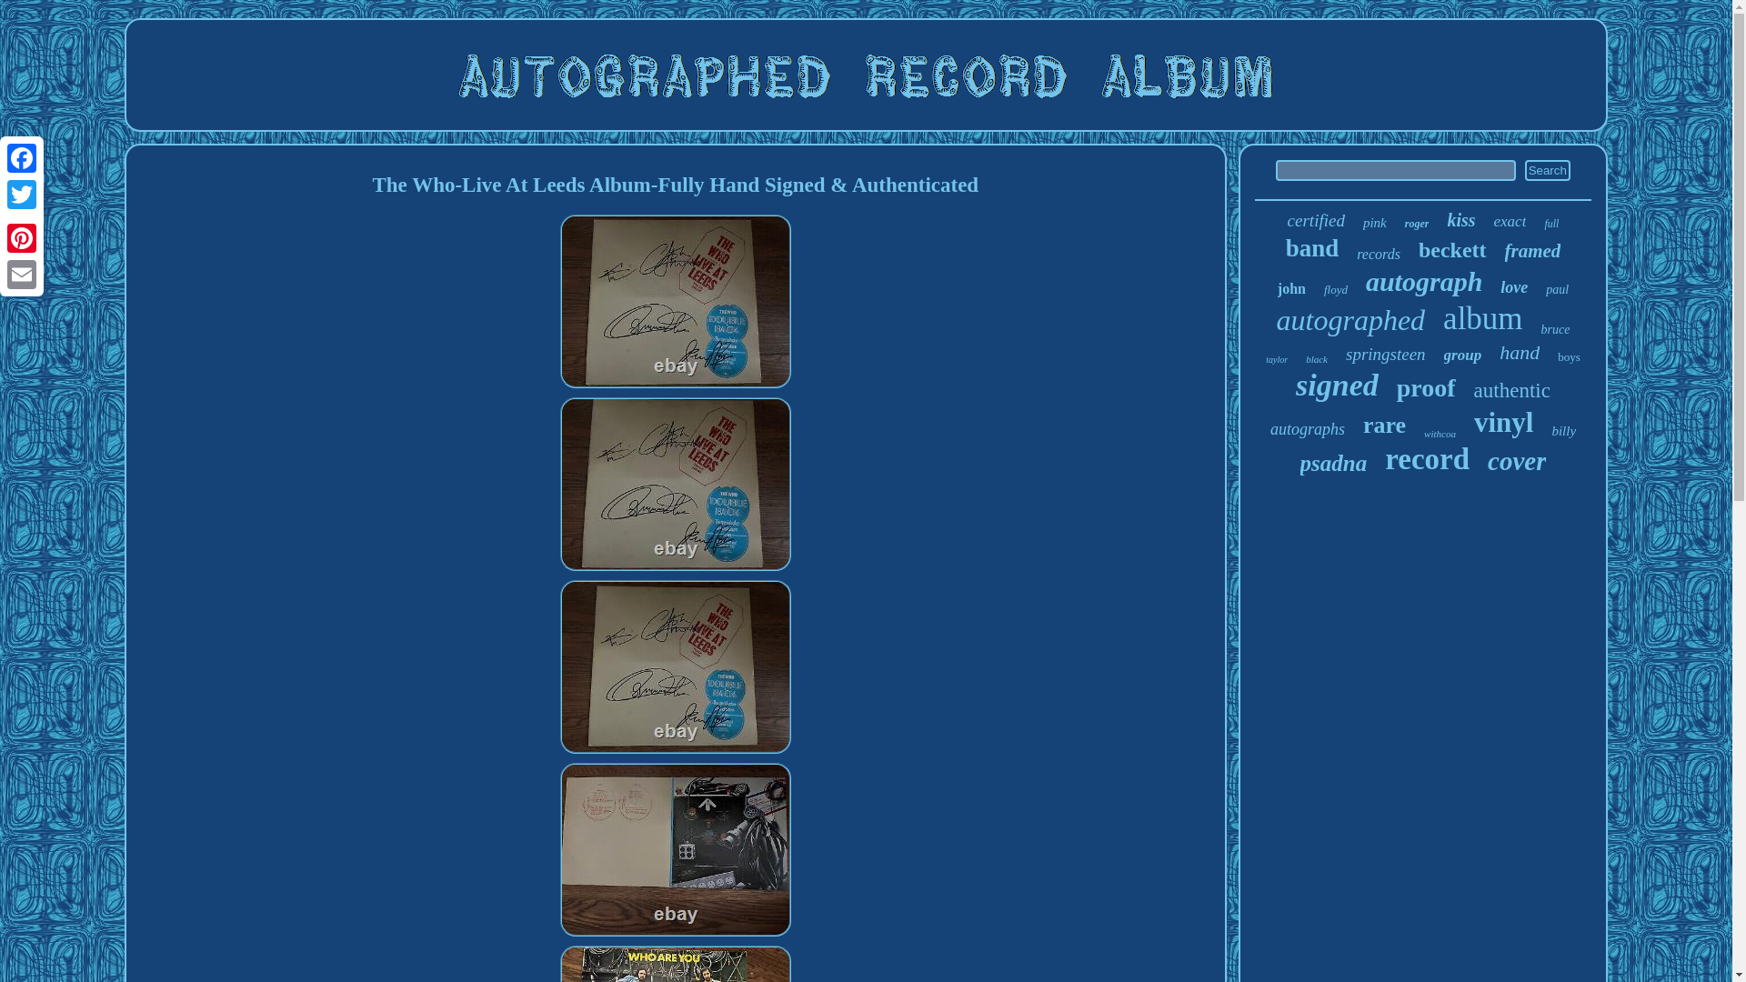  What do you see at coordinates (1378, 255) in the screenshot?
I see `records` at bounding box center [1378, 255].